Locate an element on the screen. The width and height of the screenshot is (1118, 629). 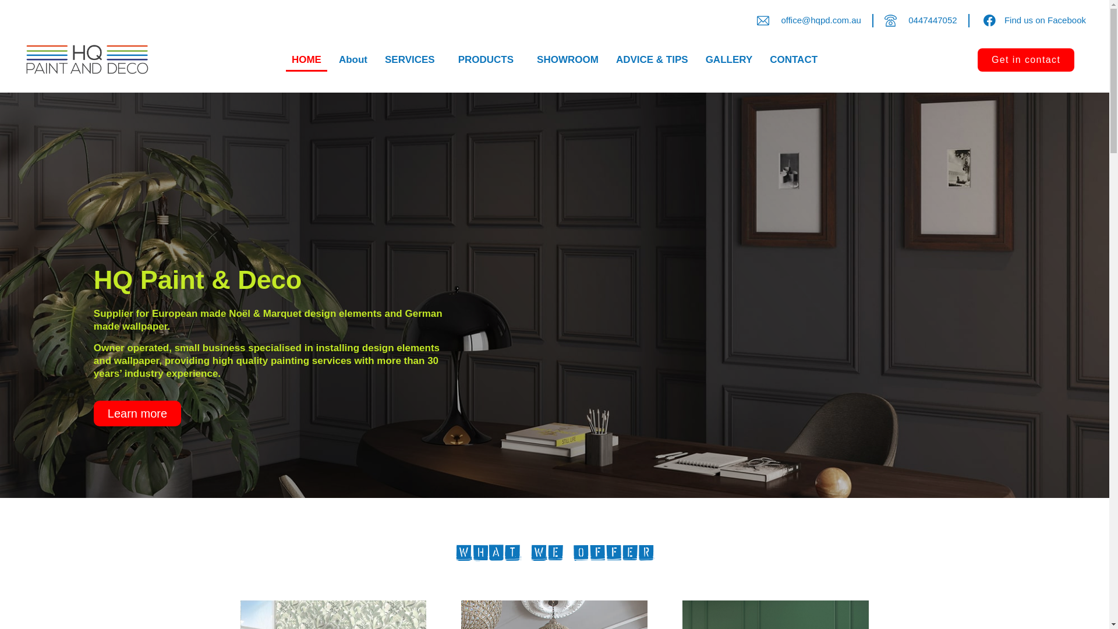
Learn more is located at coordinates (137, 414).